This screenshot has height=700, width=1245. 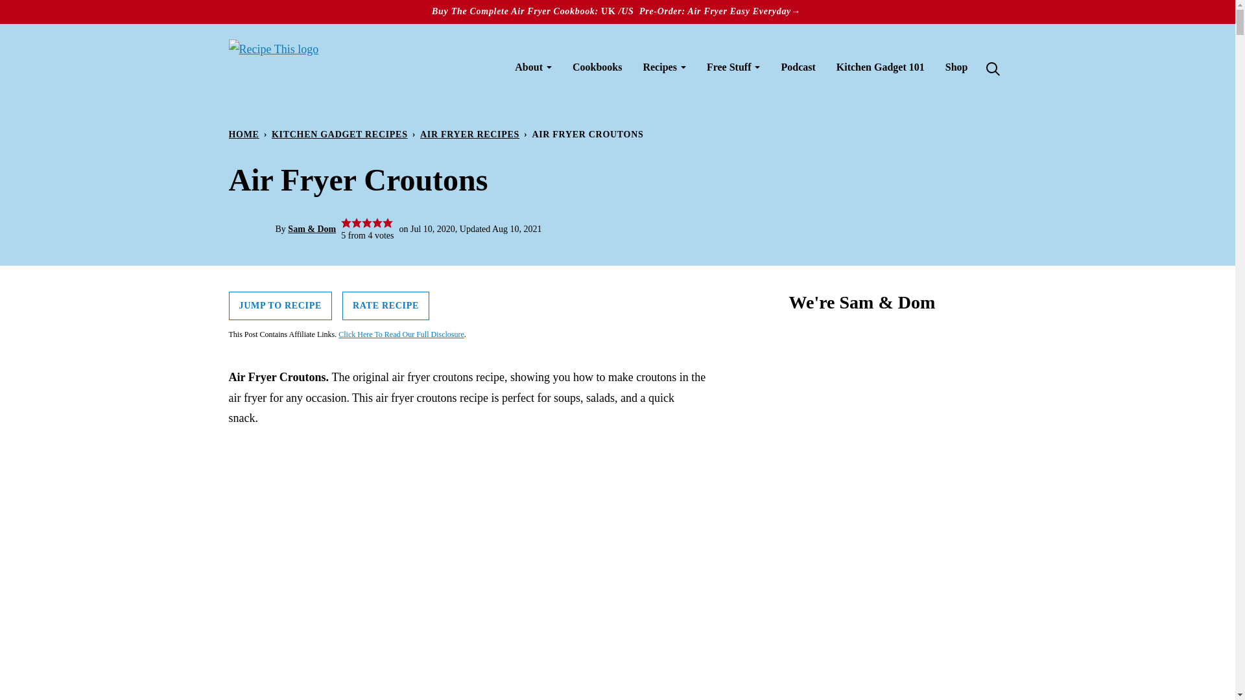 What do you see at coordinates (533, 67) in the screenshot?
I see `About` at bounding box center [533, 67].